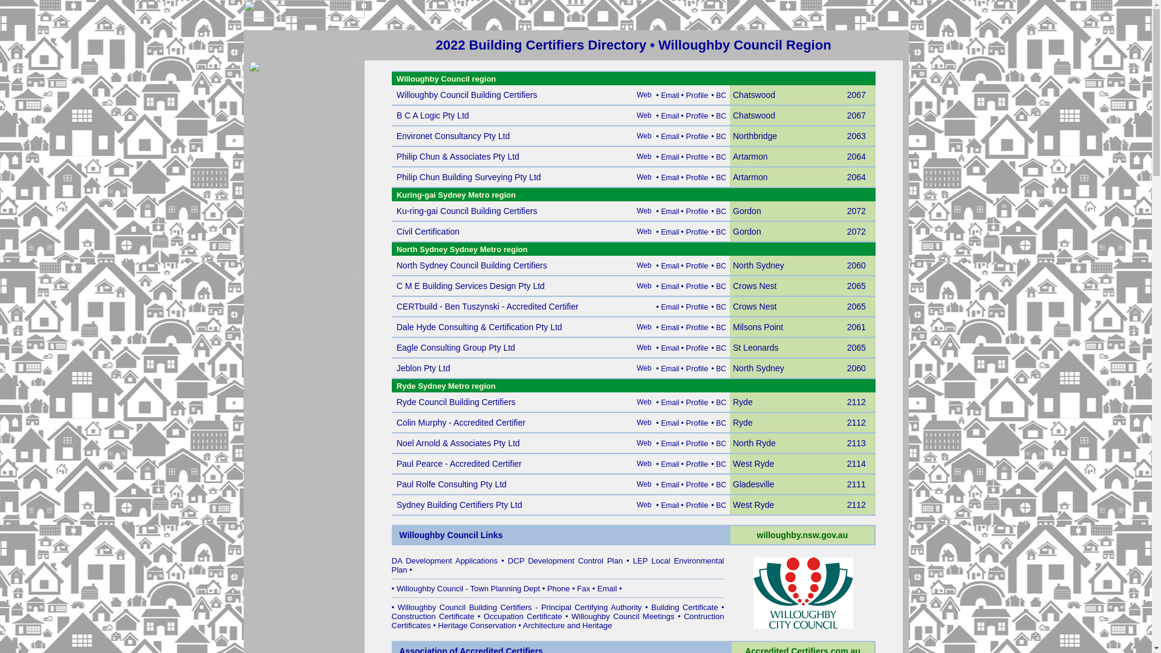  I want to click on North Ryde, so click(755, 444).